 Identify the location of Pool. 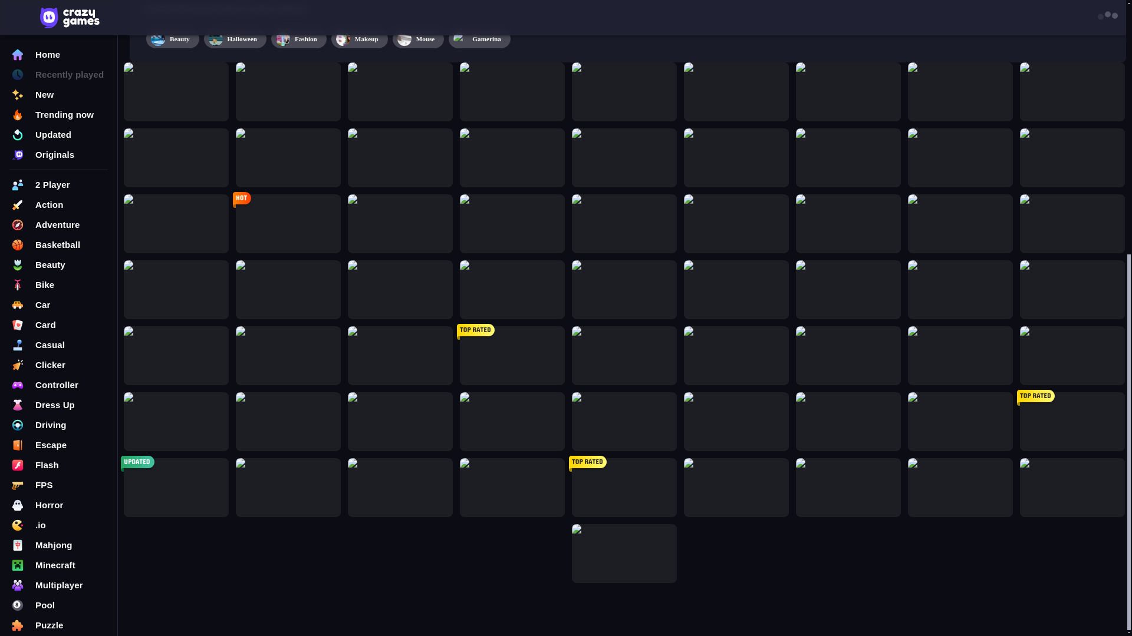
(59, 185).